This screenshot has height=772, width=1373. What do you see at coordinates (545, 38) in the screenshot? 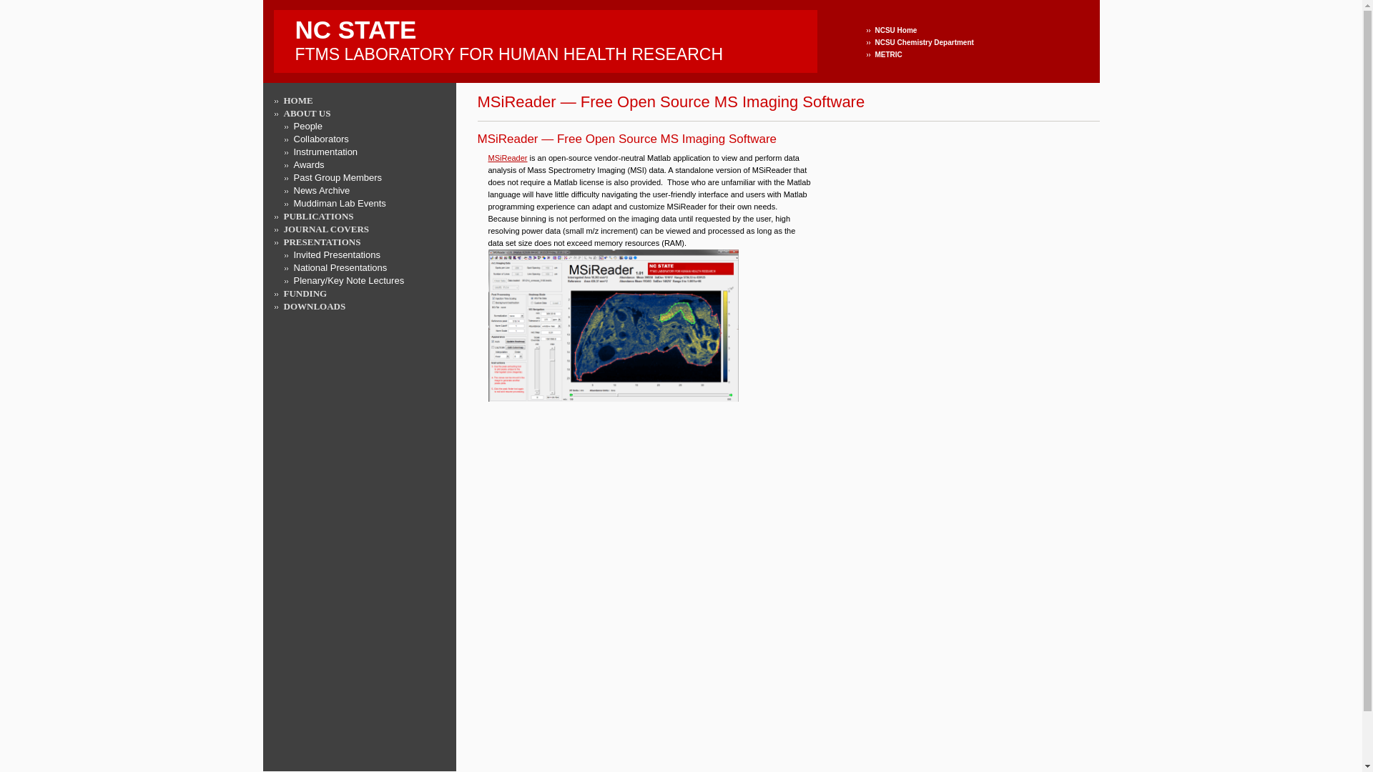
I see `HOME` at bounding box center [545, 38].